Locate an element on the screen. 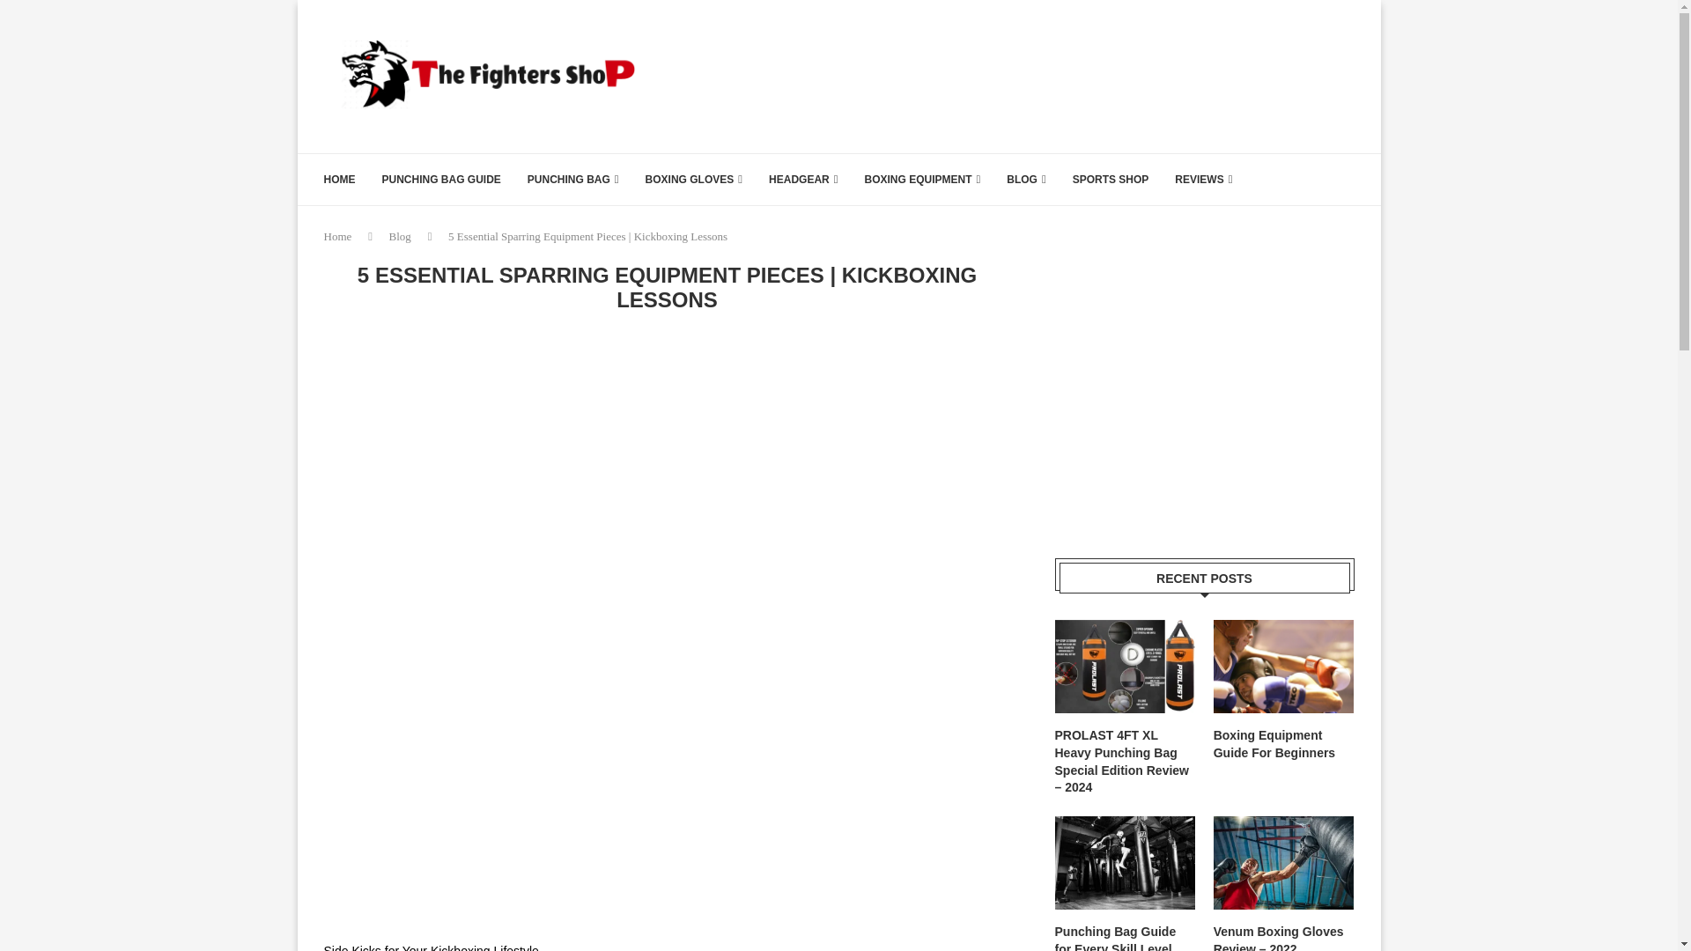 This screenshot has width=1691, height=951. PUNCHING BAG is located at coordinates (572, 180).